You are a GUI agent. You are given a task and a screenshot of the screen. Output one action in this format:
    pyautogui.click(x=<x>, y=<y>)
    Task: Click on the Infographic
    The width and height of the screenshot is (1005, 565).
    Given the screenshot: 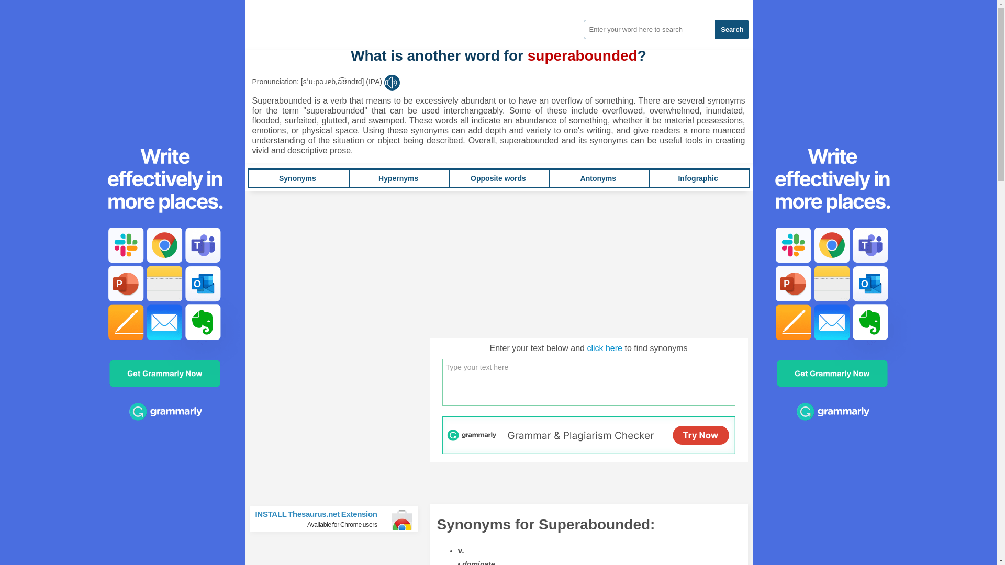 What is the action you would take?
    pyautogui.click(x=604, y=347)
    